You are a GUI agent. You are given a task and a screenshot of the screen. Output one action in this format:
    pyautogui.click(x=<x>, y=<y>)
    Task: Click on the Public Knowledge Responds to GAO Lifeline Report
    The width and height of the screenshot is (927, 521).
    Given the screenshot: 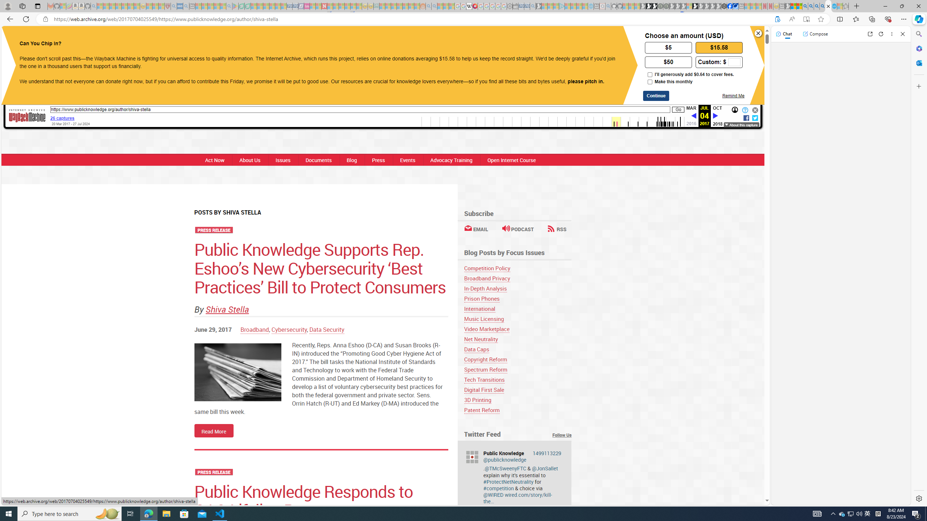 What is the action you would take?
    pyautogui.click(x=303, y=501)
    